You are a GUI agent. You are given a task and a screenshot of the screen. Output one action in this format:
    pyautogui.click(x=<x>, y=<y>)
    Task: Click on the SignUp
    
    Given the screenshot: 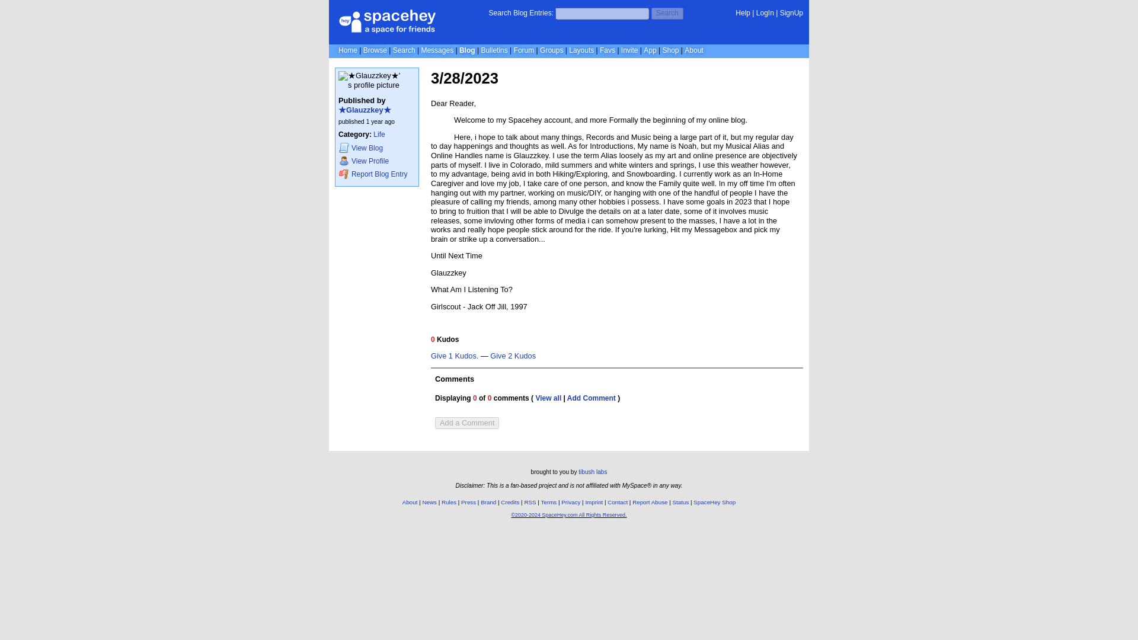 What is the action you would take?
    pyautogui.click(x=791, y=13)
    